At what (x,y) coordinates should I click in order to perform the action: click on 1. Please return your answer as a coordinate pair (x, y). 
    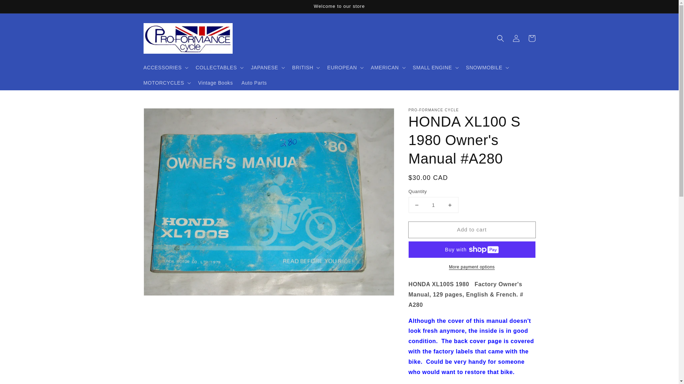
    Looking at the image, I should click on (433, 205).